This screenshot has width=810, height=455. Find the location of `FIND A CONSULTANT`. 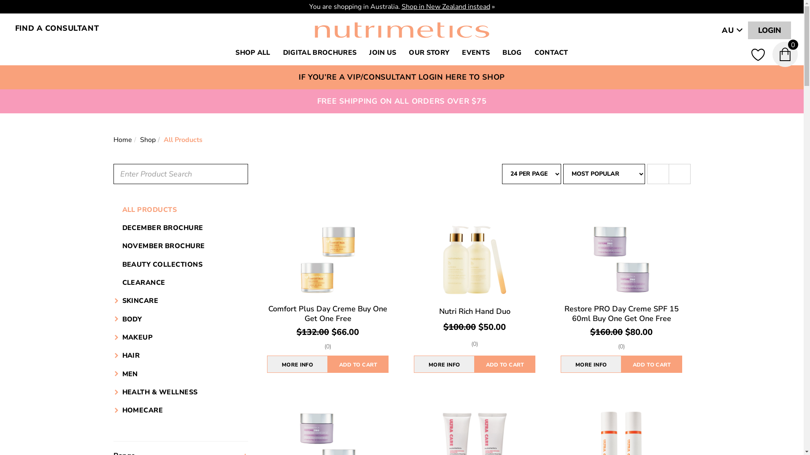

FIND A CONSULTANT is located at coordinates (57, 28).